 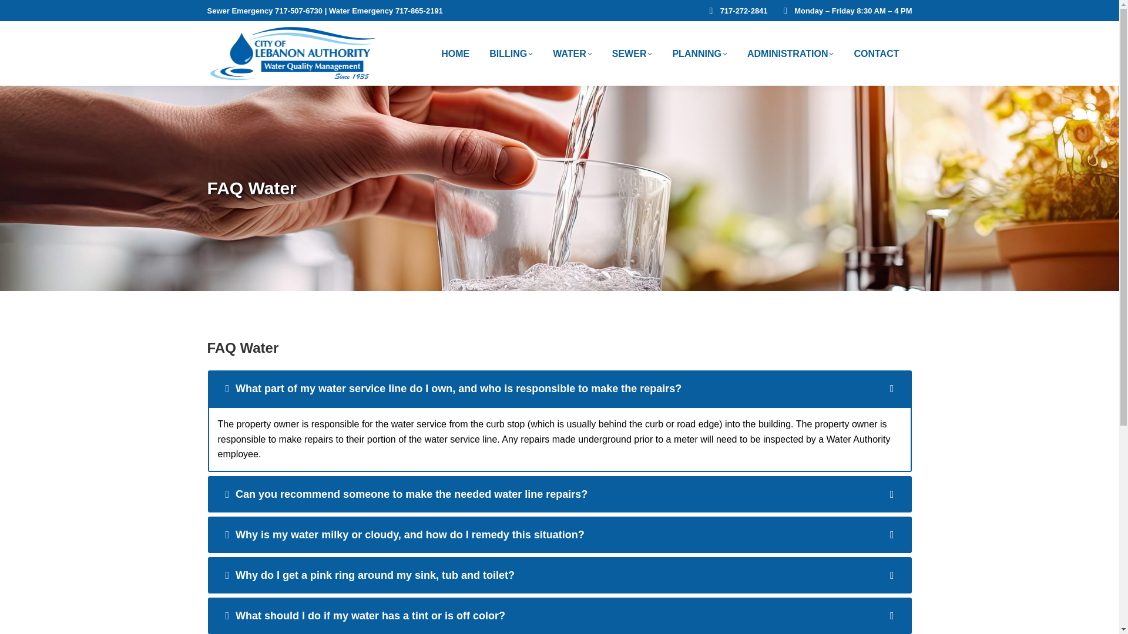 I want to click on CONTACT, so click(x=876, y=53).